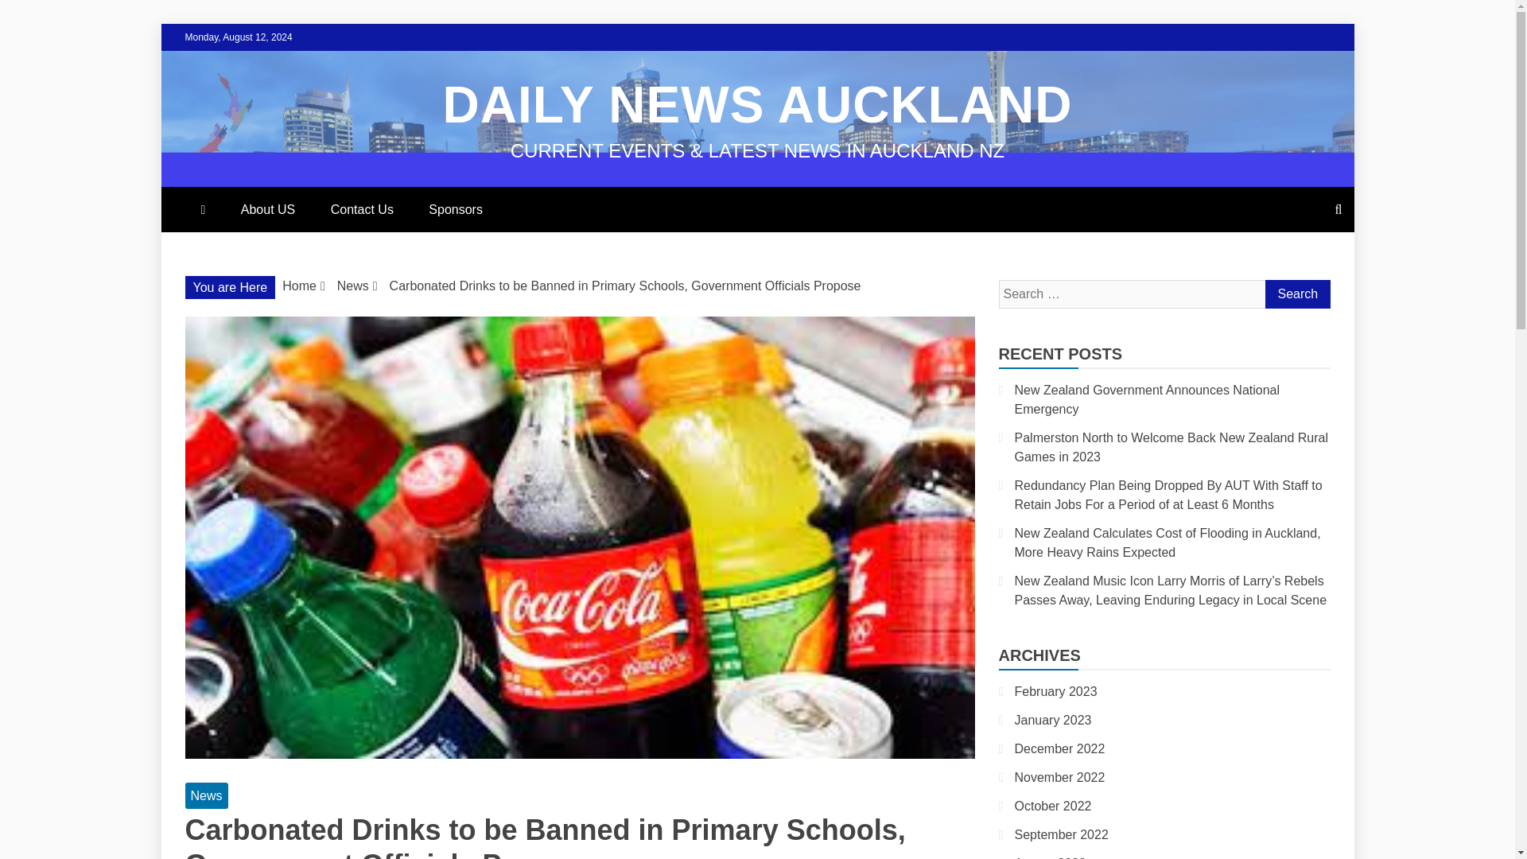 The image size is (1527, 859). What do you see at coordinates (1060, 749) in the screenshot?
I see `December 2022` at bounding box center [1060, 749].